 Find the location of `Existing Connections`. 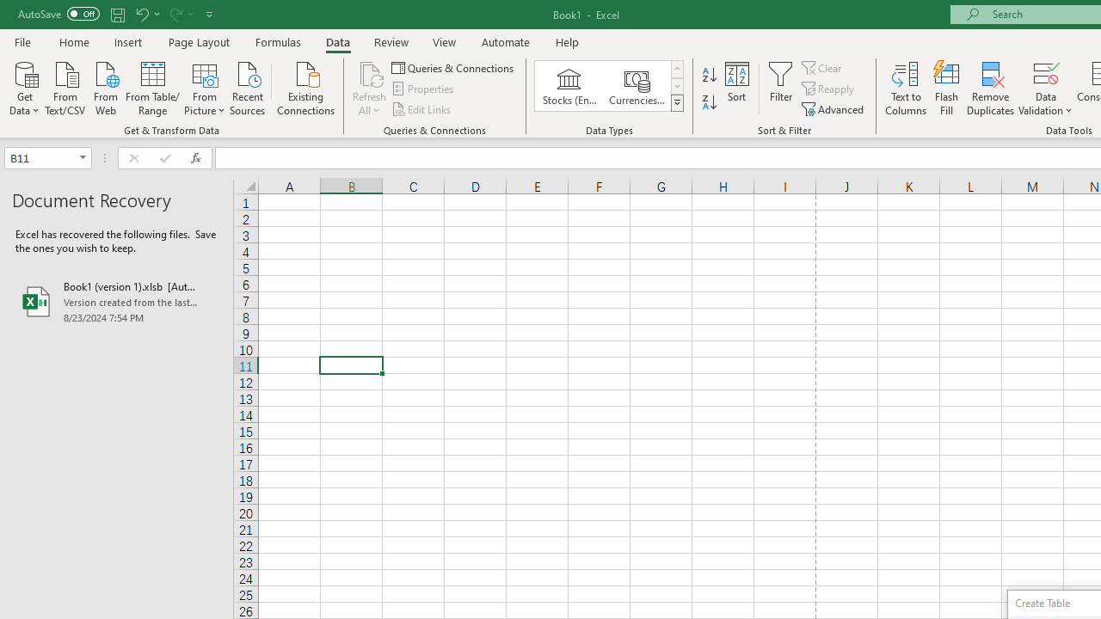

Existing Connections is located at coordinates (306, 87).